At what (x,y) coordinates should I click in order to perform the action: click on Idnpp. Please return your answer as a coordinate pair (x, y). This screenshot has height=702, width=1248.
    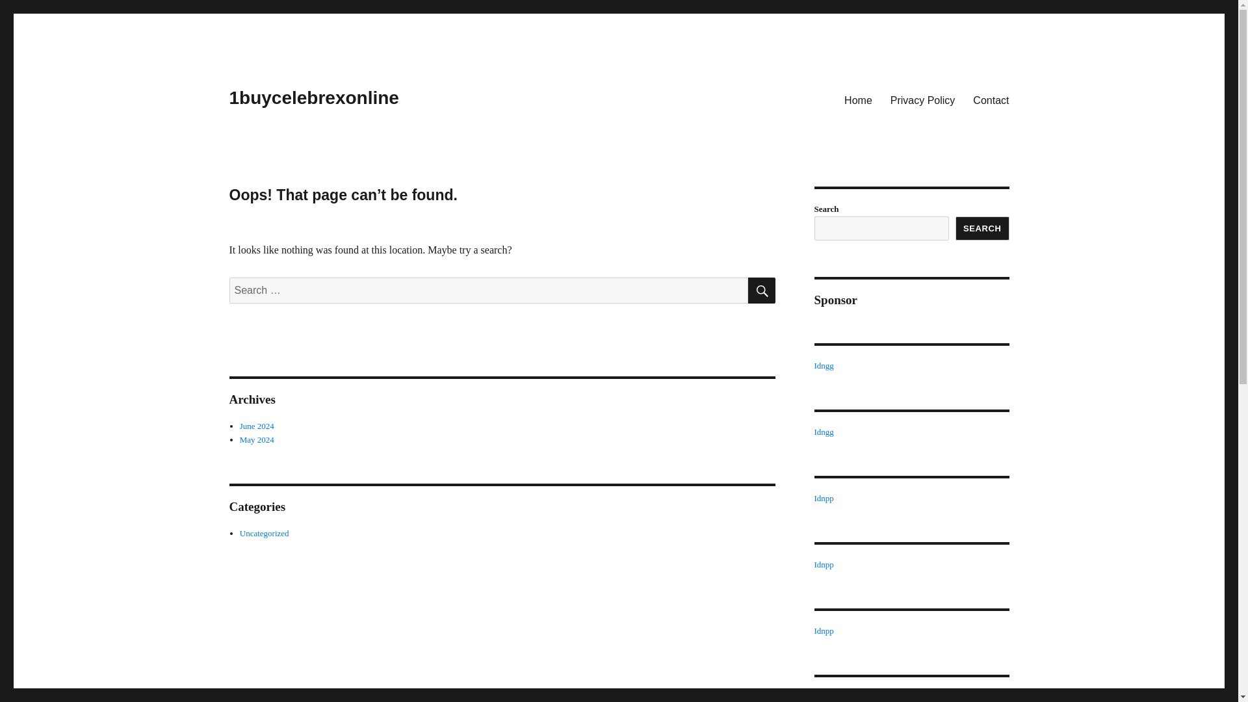
    Looking at the image, I should click on (823, 697).